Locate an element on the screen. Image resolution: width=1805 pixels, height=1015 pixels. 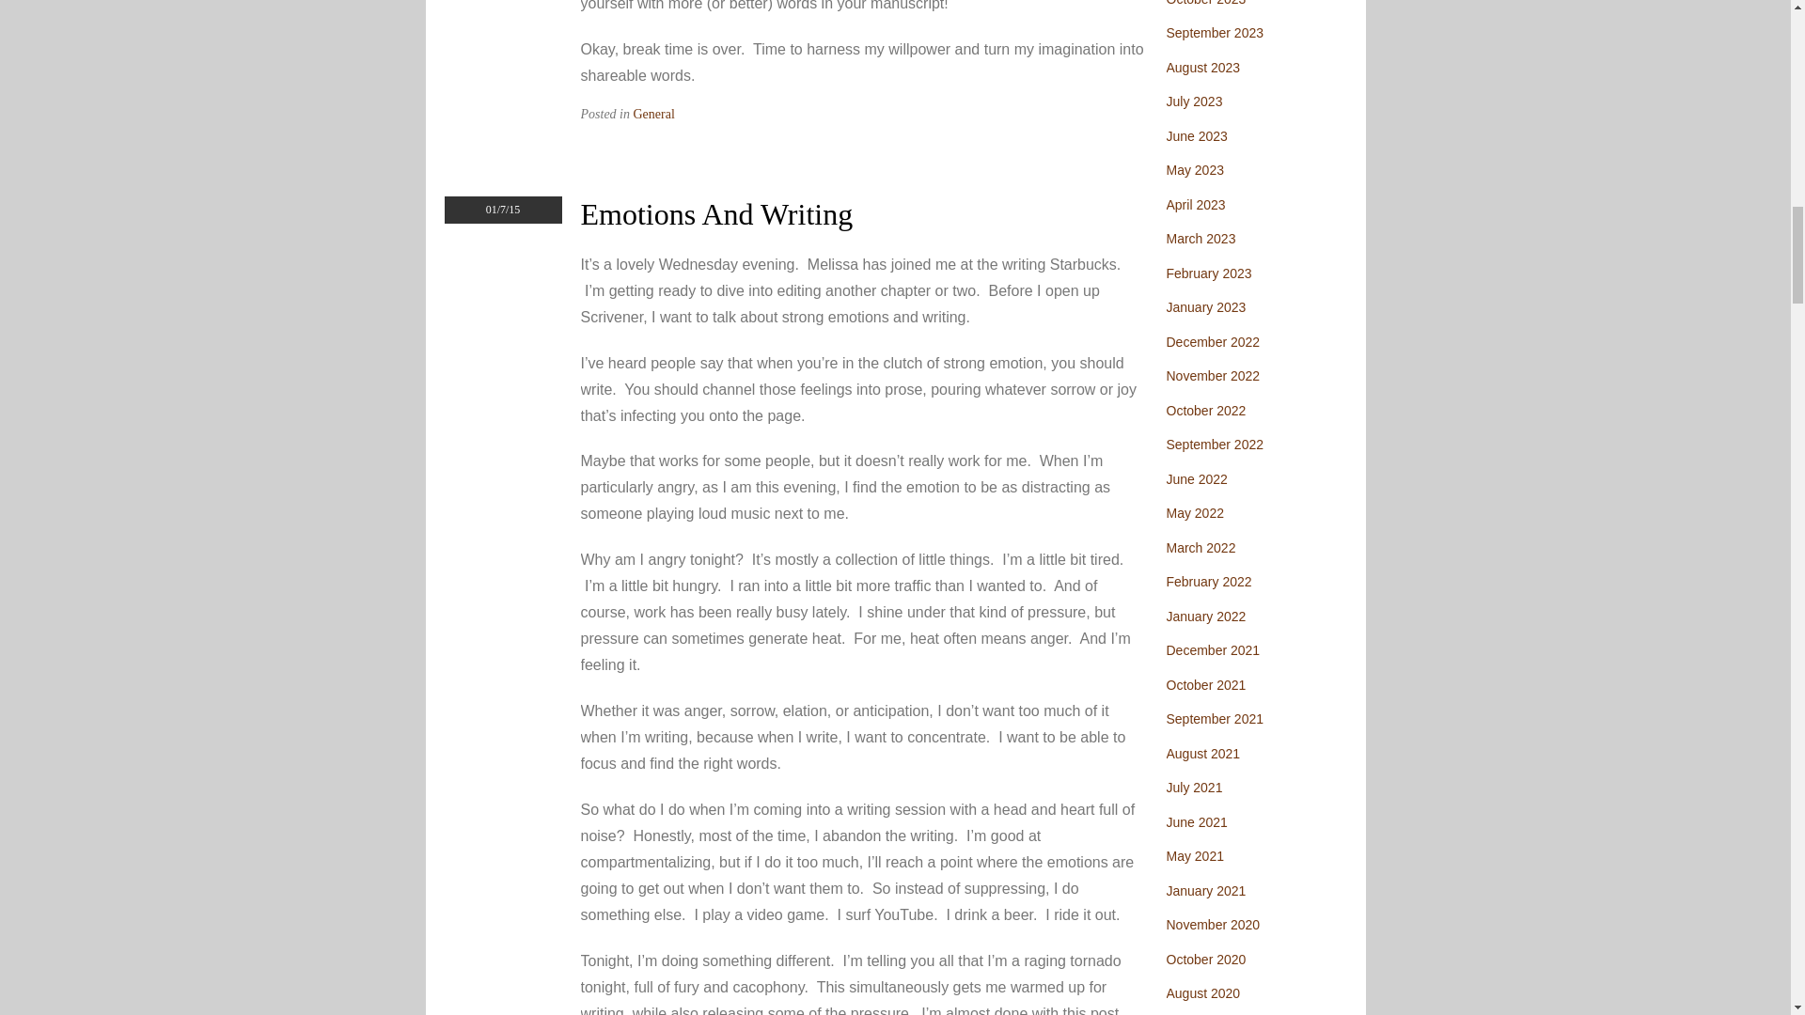
Emotions And Writing is located at coordinates (717, 214).